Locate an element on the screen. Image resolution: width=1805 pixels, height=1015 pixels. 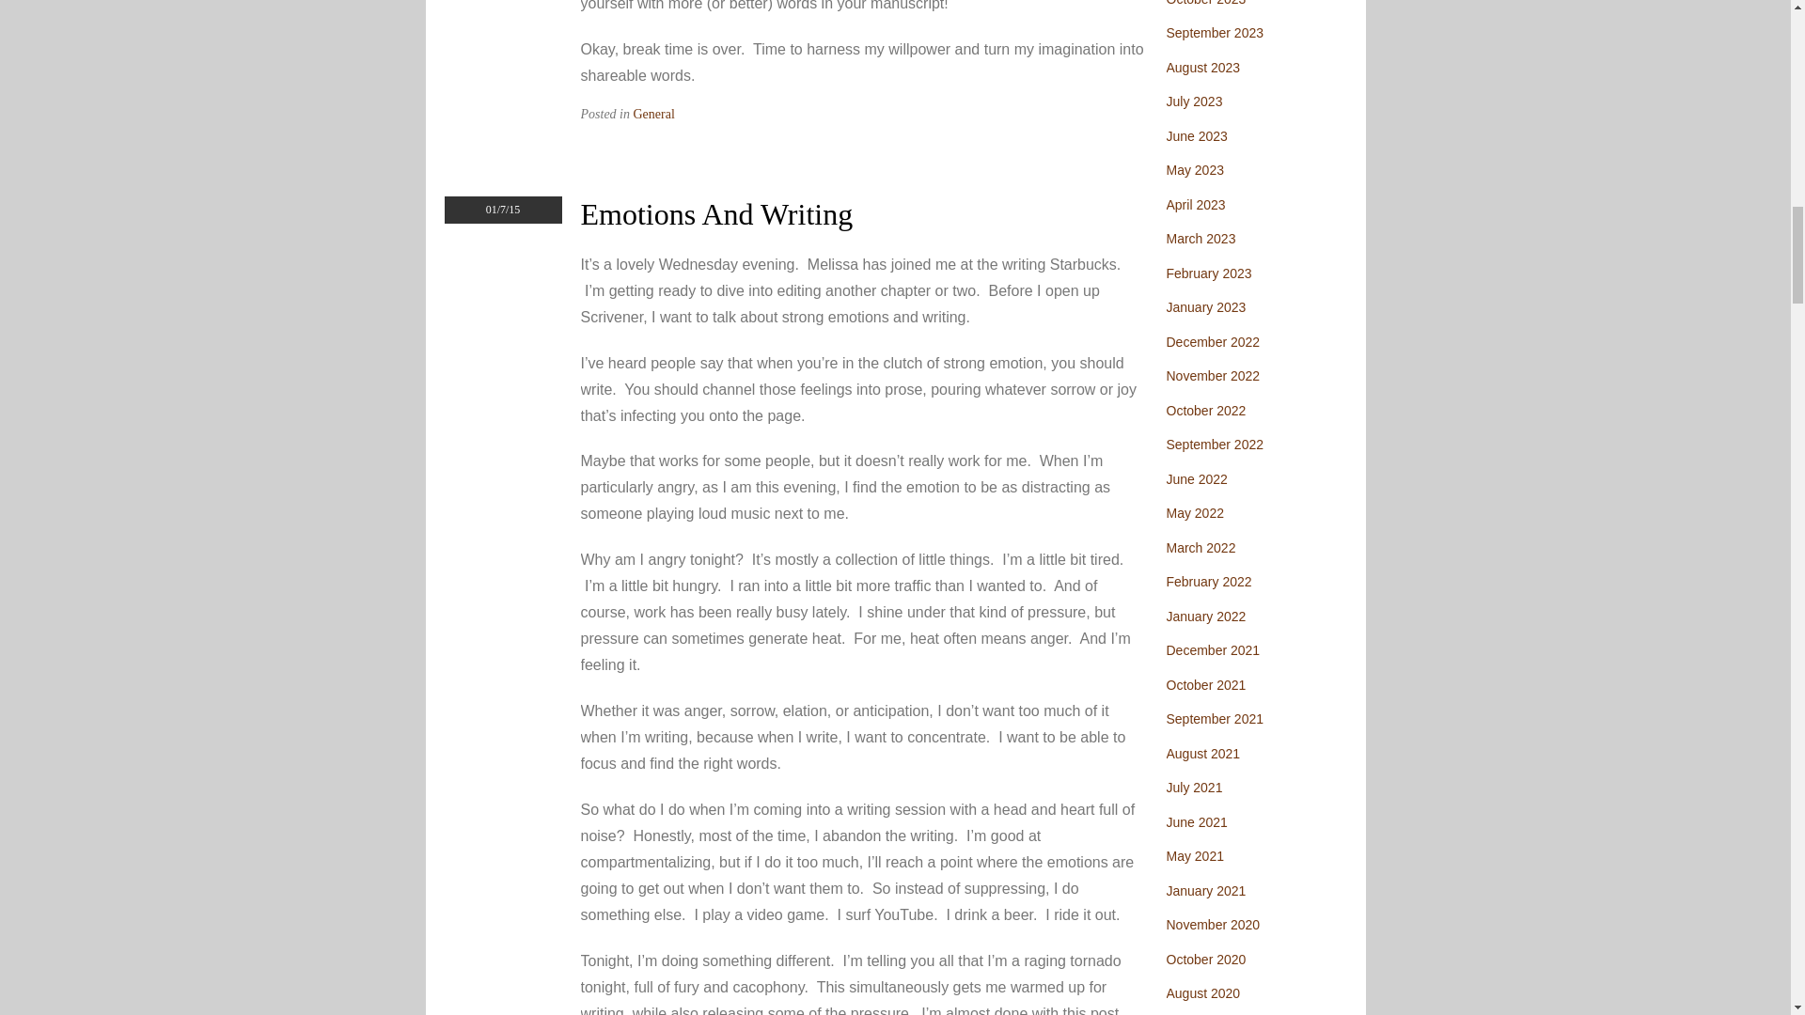
Emotions And Writing is located at coordinates (717, 214).